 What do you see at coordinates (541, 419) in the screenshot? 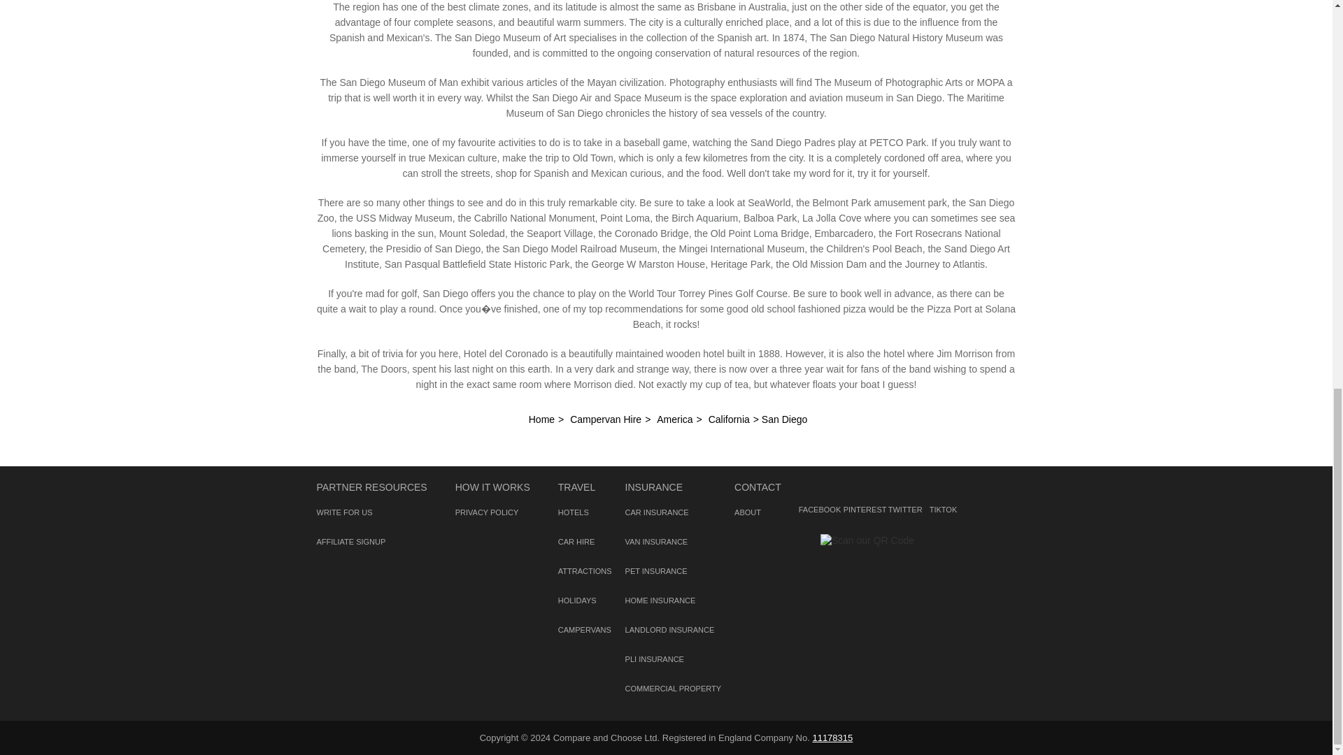
I see `Home` at bounding box center [541, 419].